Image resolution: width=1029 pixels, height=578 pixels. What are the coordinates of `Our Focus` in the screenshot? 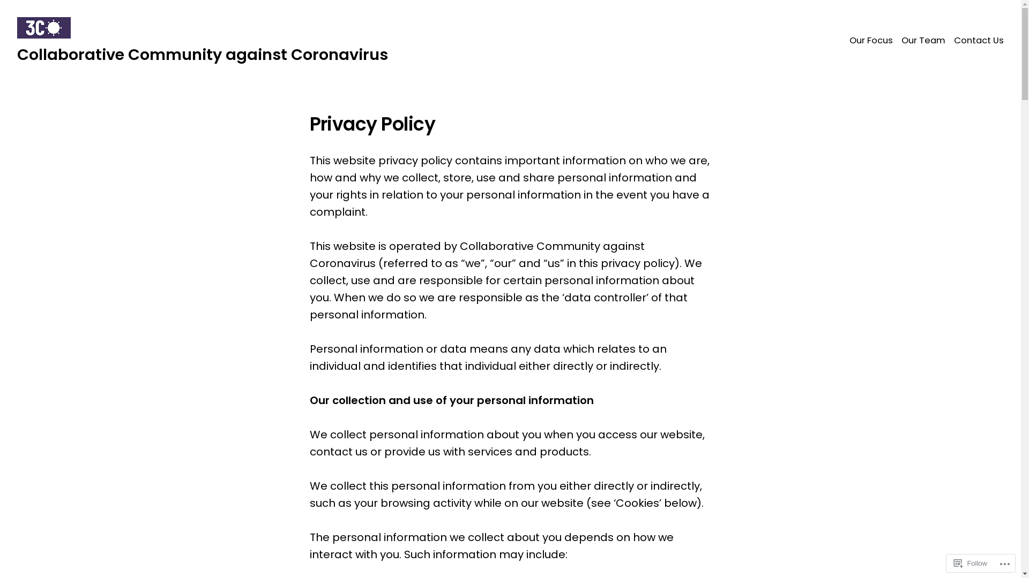 It's located at (874, 41).